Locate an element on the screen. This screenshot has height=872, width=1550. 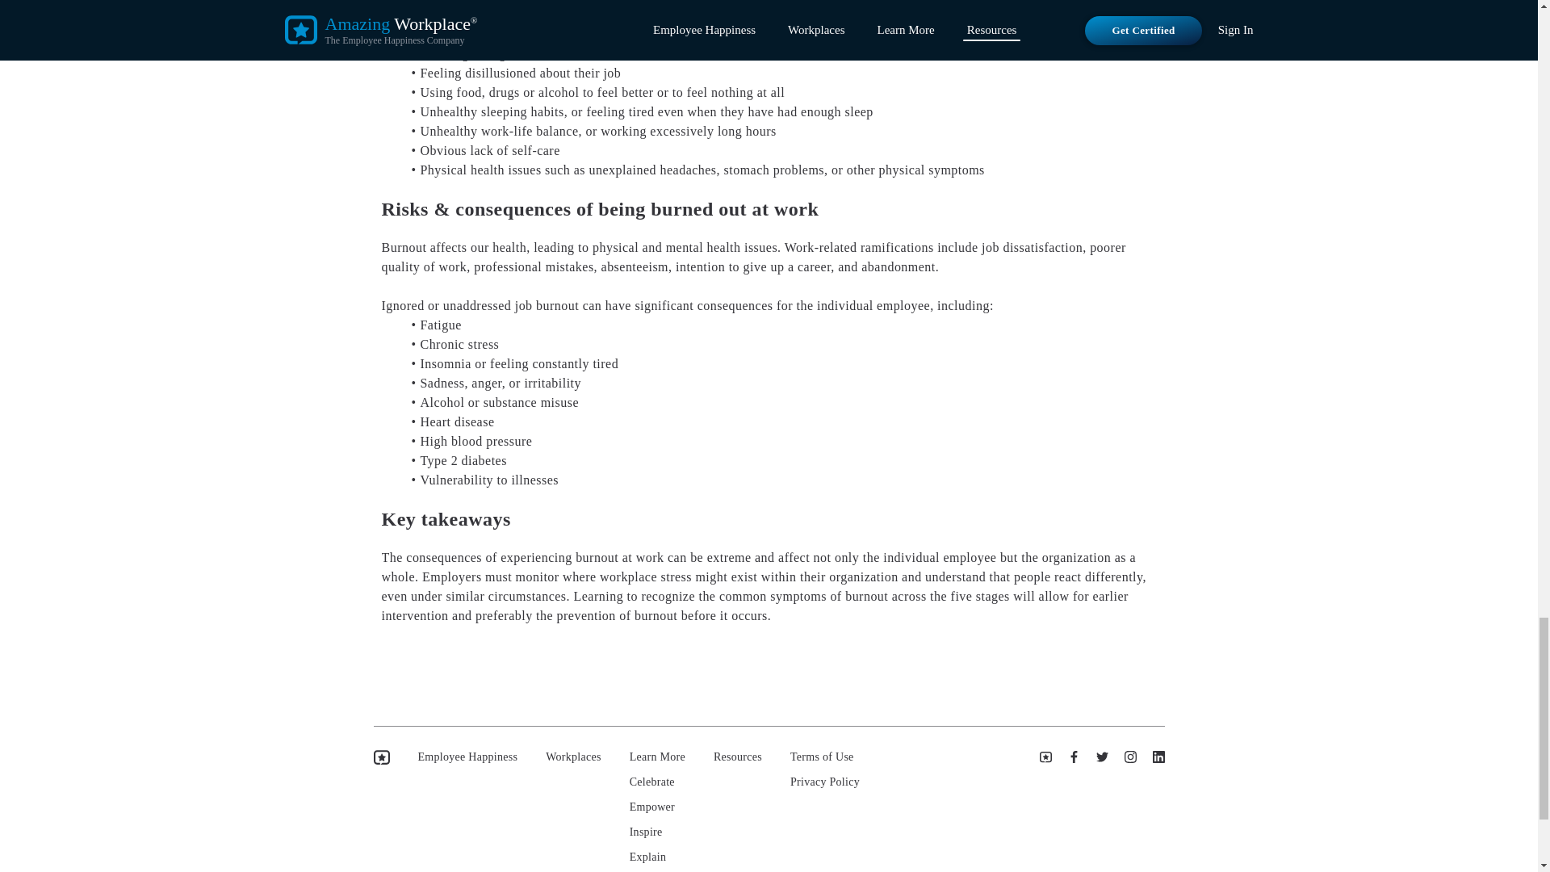
Resources is located at coordinates (738, 757).